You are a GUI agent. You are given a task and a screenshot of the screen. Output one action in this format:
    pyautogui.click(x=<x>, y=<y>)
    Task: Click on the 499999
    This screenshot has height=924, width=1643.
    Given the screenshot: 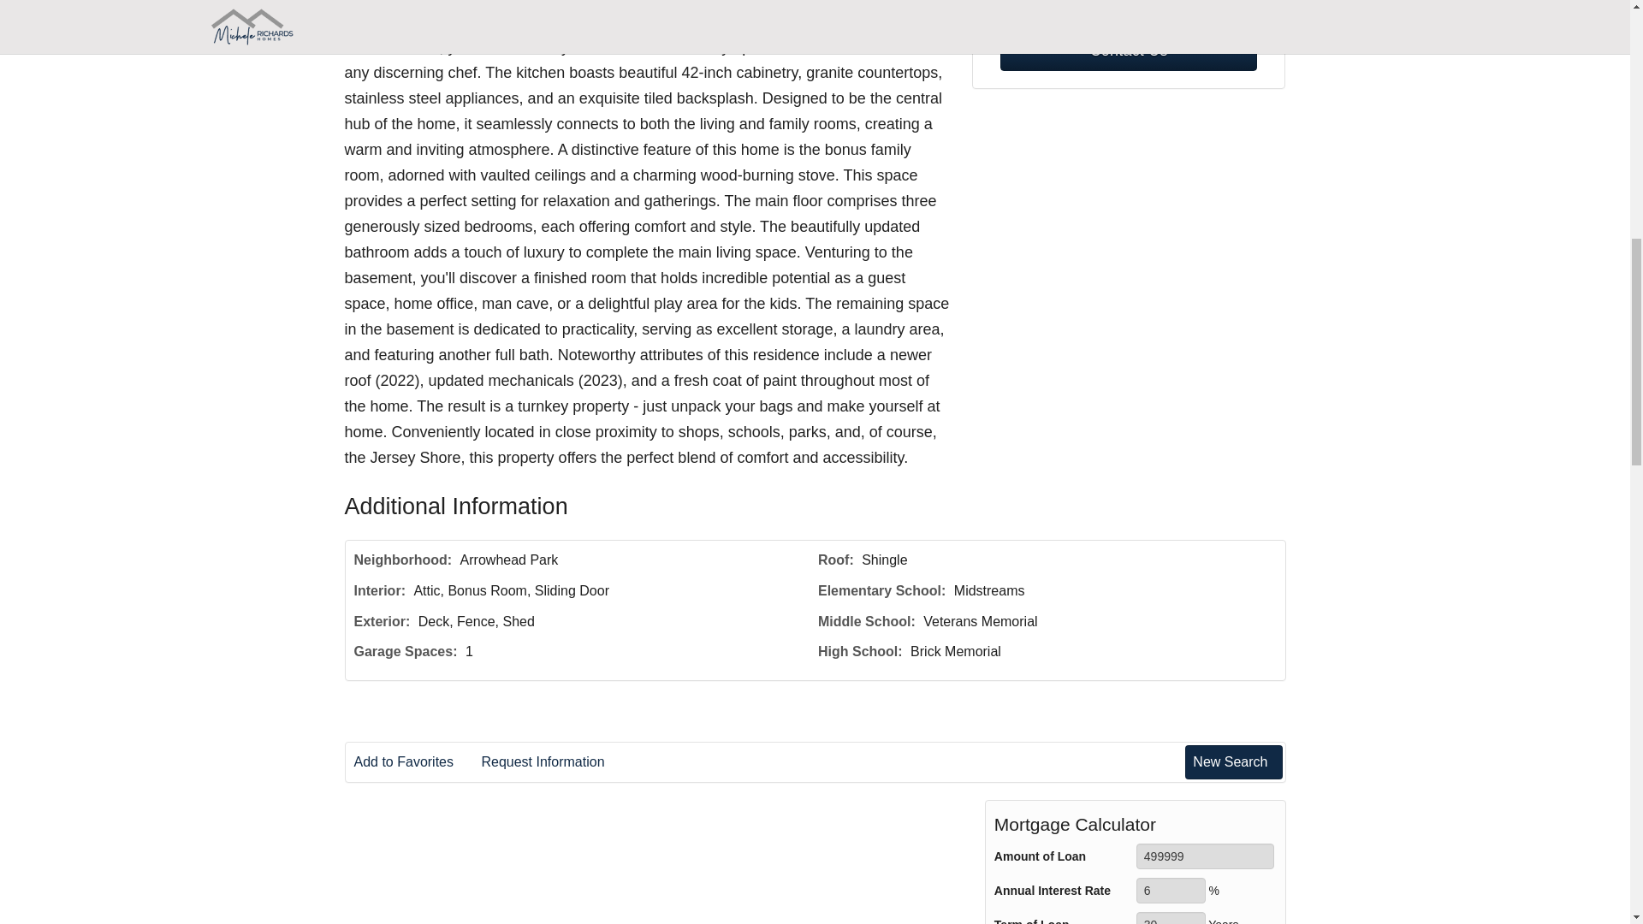 What is the action you would take?
    pyautogui.click(x=1205, y=856)
    